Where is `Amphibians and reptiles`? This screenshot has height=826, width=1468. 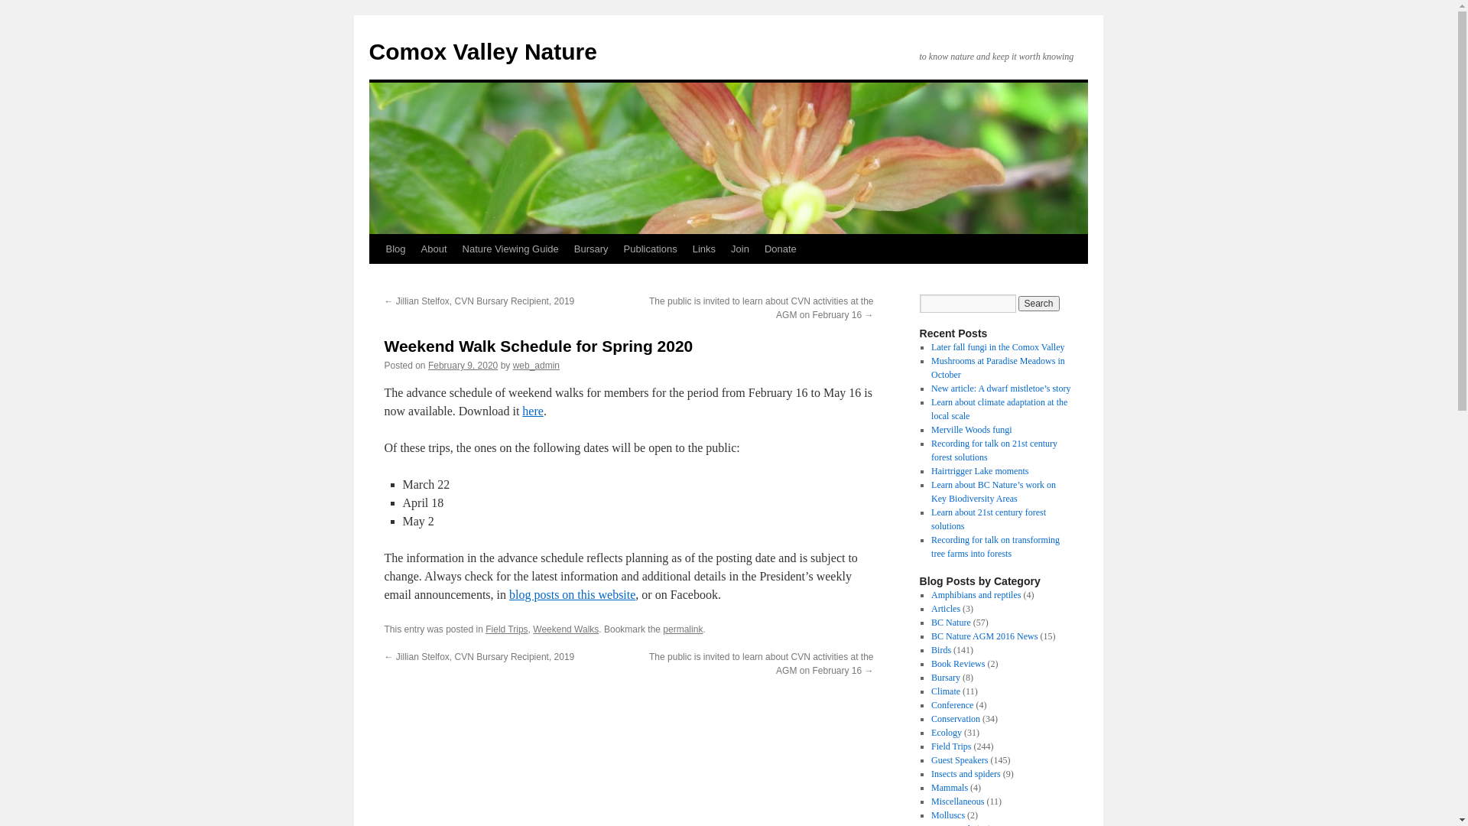 Amphibians and reptiles is located at coordinates (976, 595).